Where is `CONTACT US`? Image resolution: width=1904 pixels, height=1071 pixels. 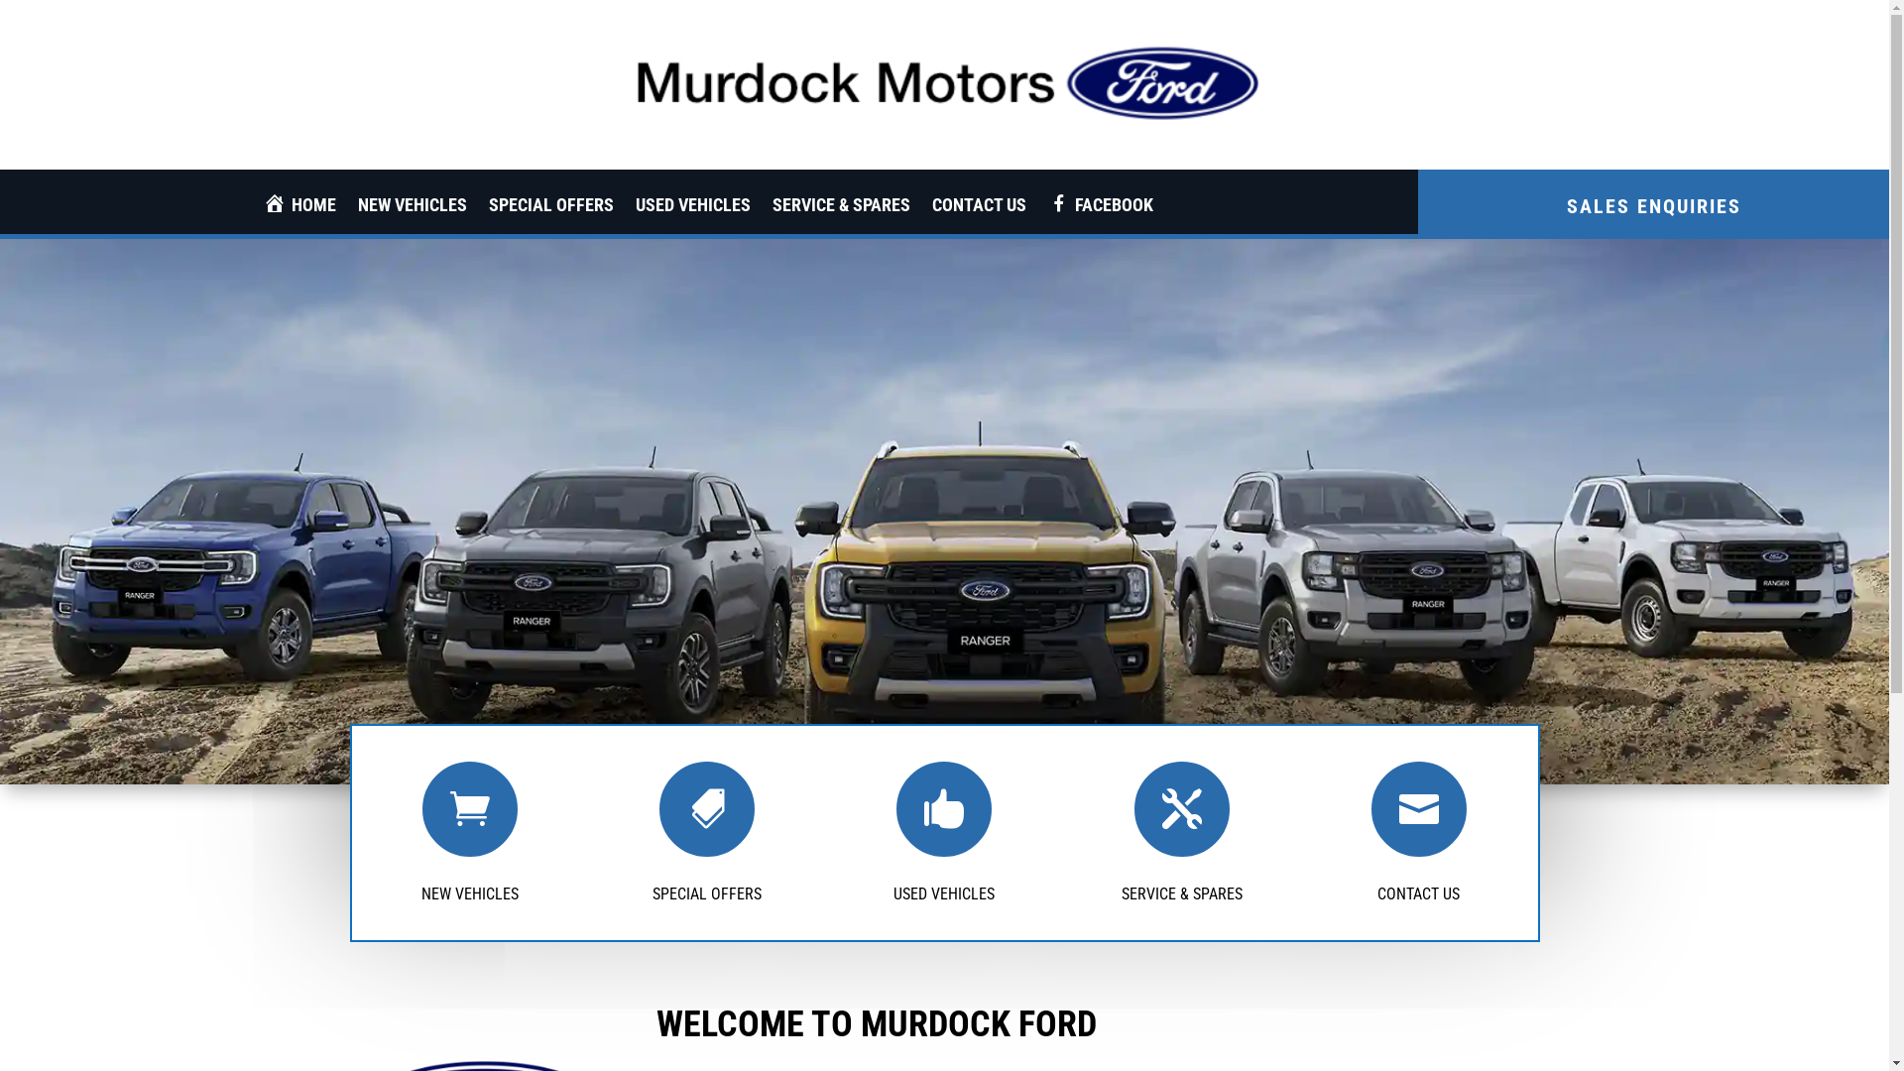 CONTACT US is located at coordinates (980, 208).